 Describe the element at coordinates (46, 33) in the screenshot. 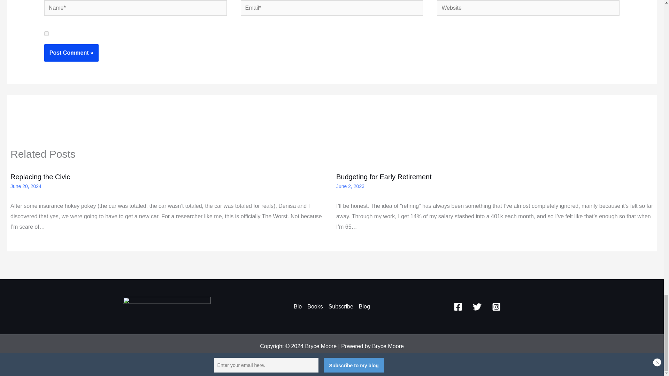

I see `1` at that location.